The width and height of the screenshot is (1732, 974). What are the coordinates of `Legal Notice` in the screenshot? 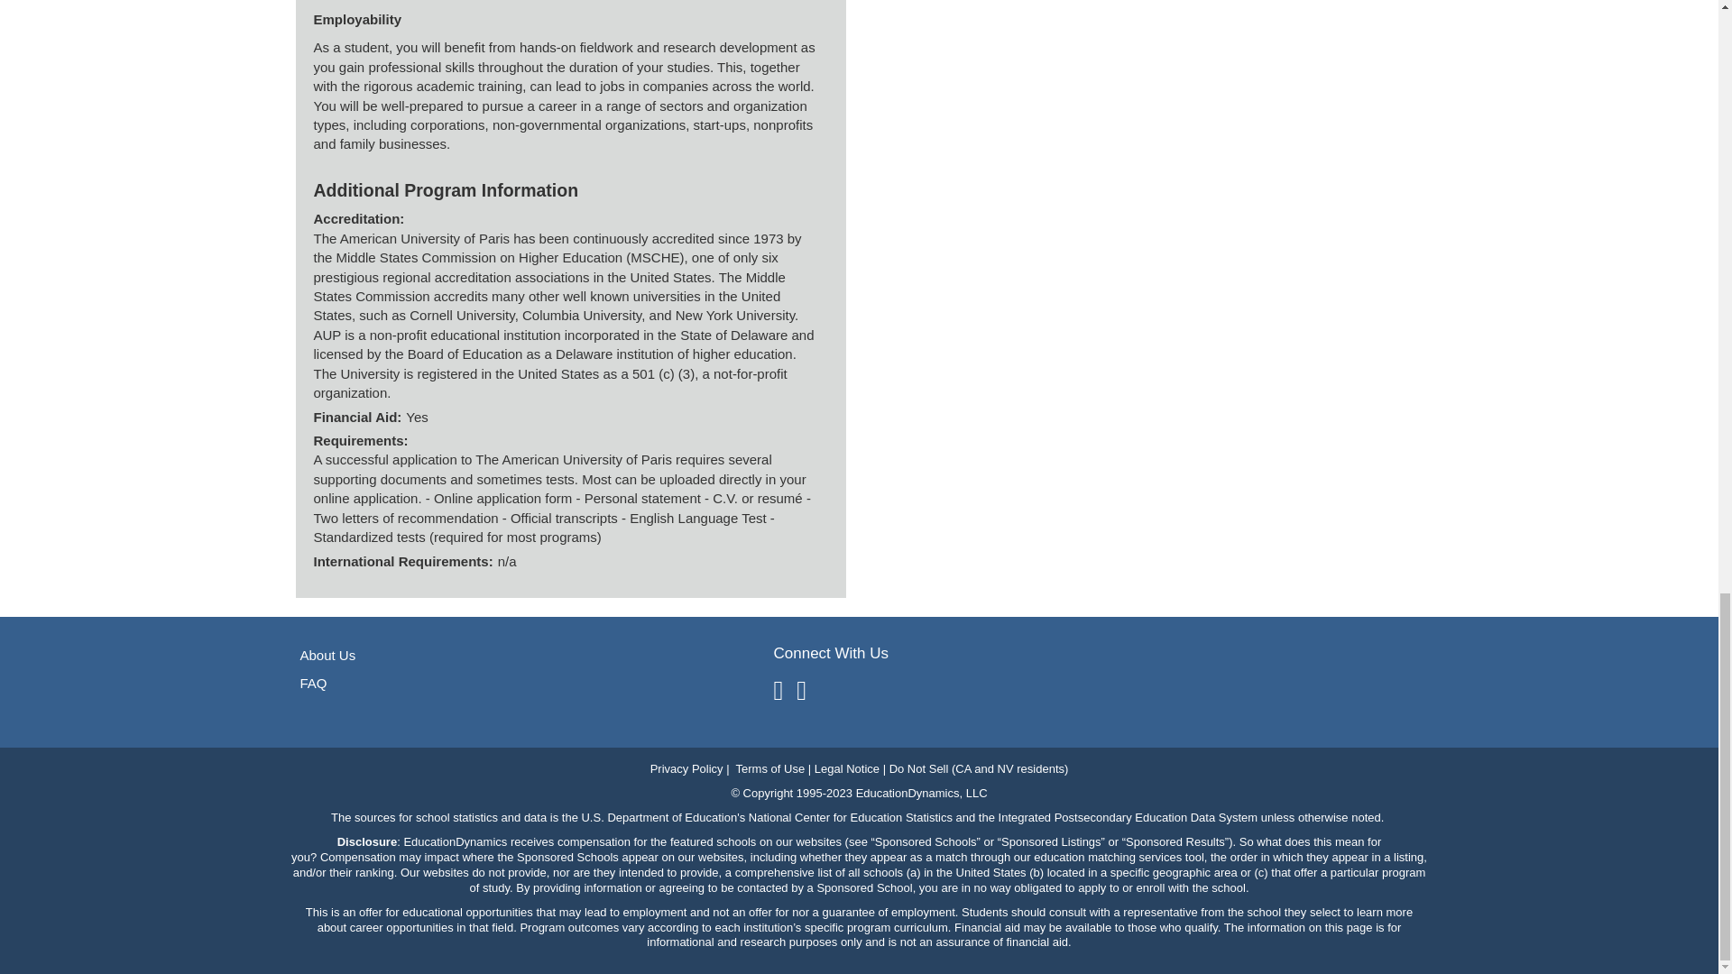 It's located at (846, 768).